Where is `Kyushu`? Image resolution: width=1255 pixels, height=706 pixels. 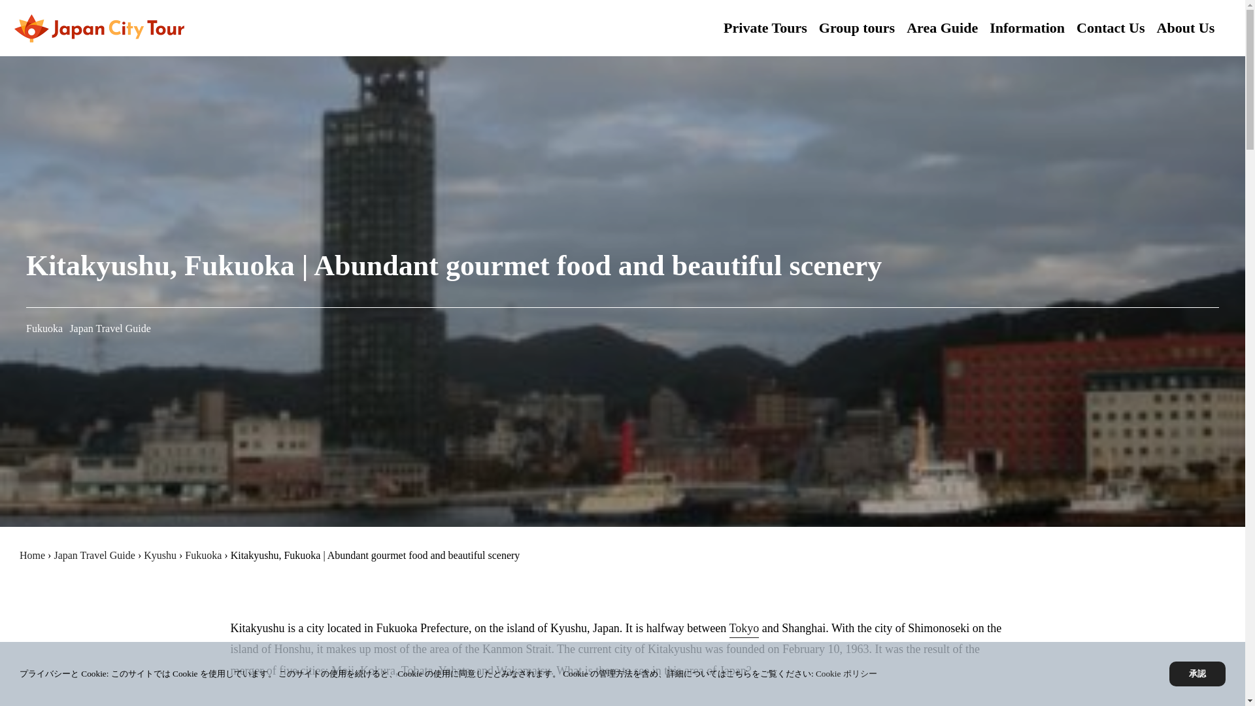 Kyushu is located at coordinates (160, 555).